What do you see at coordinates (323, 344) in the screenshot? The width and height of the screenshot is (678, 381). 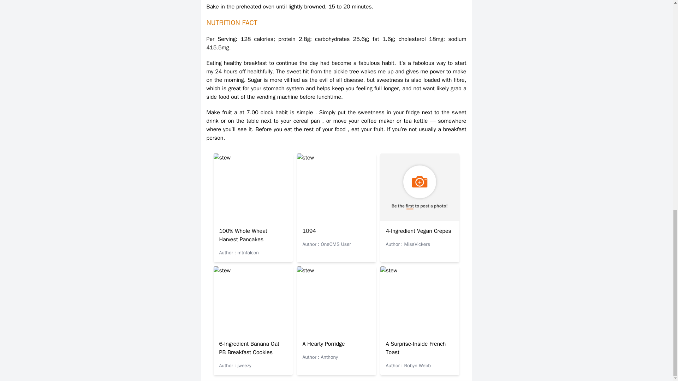 I see `A Hearty Porridge` at bounding box center [323, 344].